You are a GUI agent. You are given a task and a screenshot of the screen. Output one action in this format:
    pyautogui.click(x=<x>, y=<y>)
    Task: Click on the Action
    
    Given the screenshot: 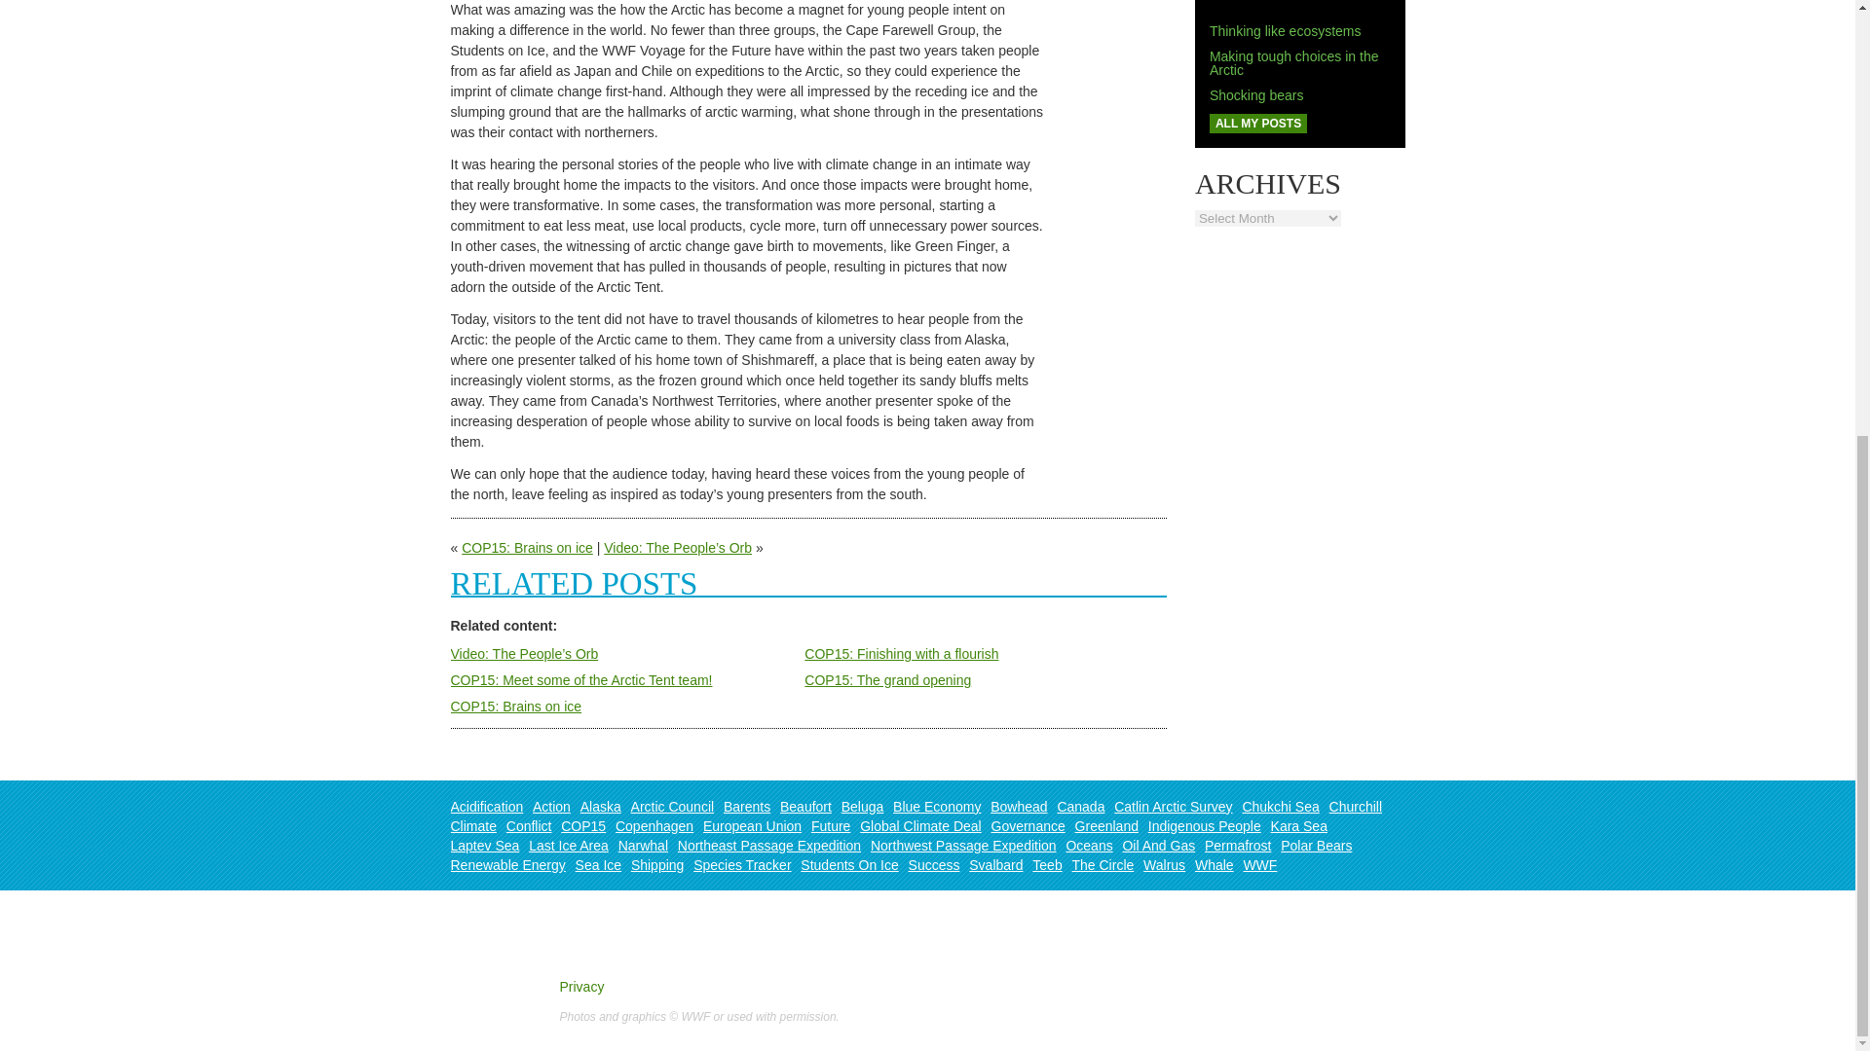 What is the action you would take?
    pyautogui.click(x=551, y=806)
    